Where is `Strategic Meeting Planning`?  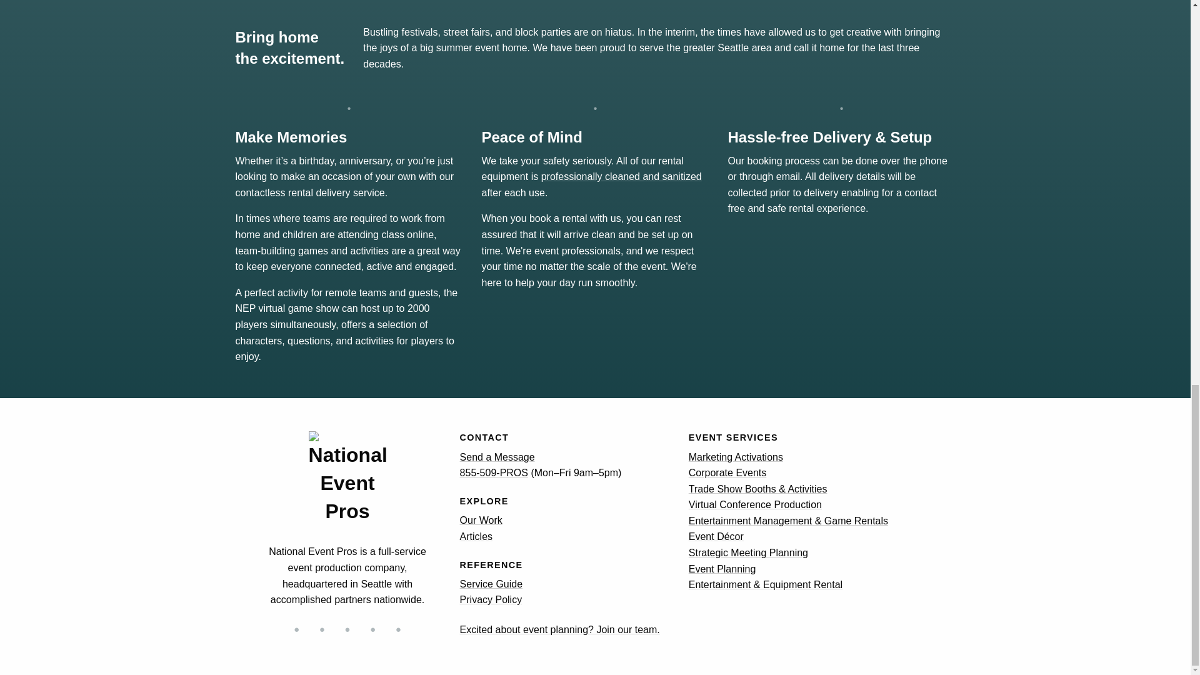
Strategic Meeting Planning is located at coordinates (748, 552).